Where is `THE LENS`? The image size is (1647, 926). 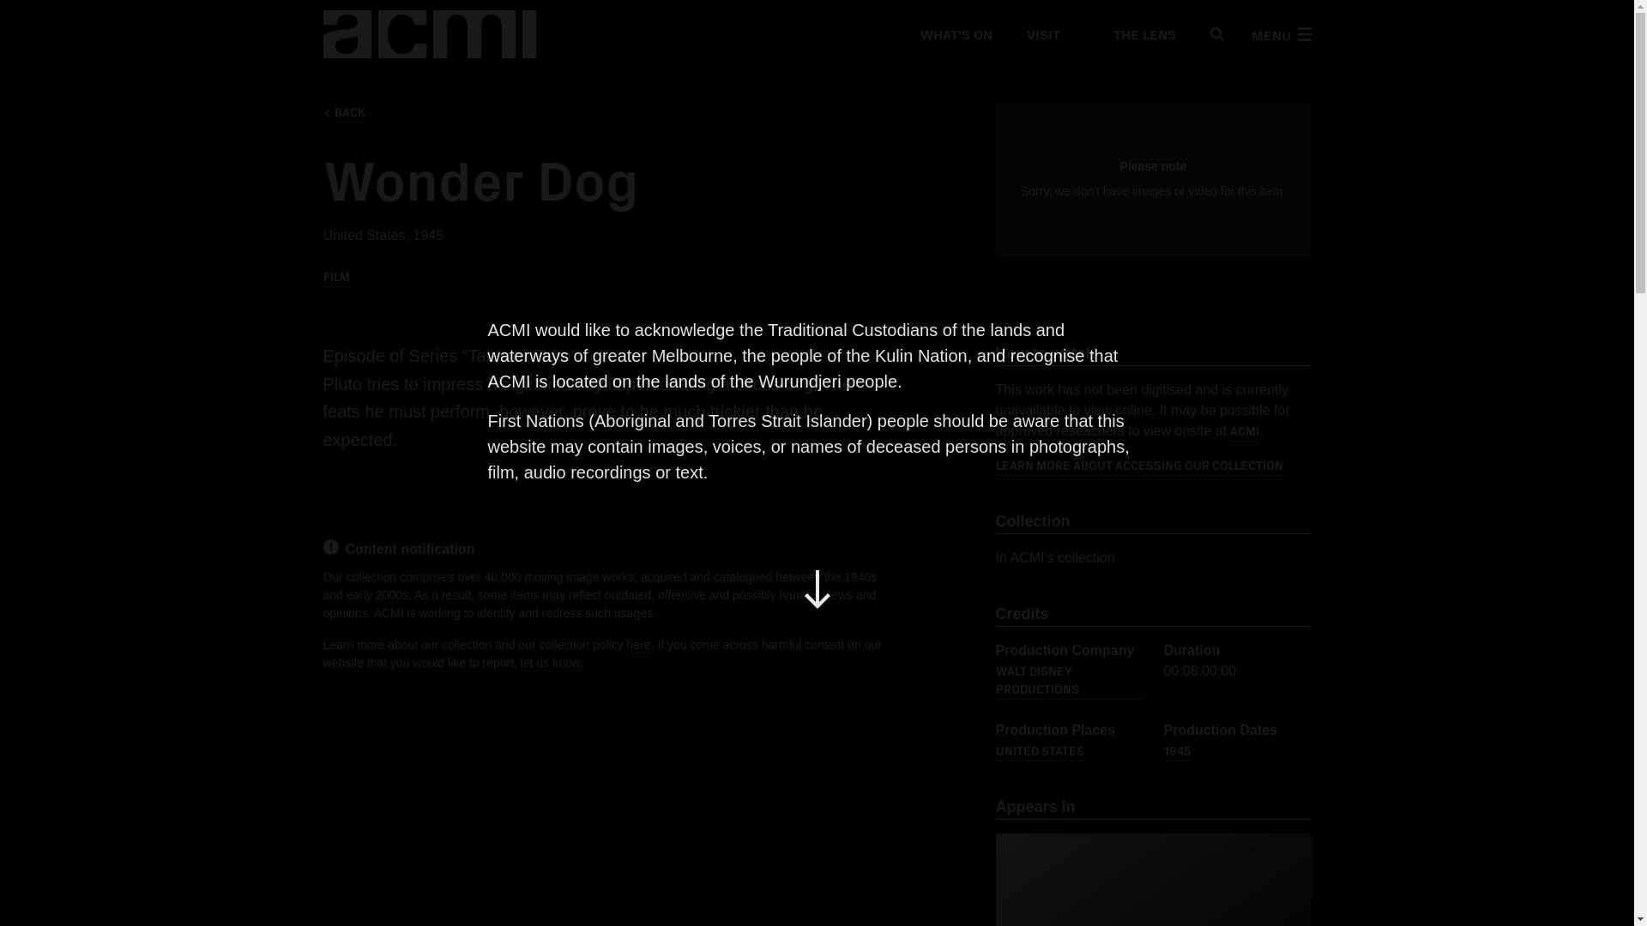 THE LENS is located at coordinates (1135, 34).